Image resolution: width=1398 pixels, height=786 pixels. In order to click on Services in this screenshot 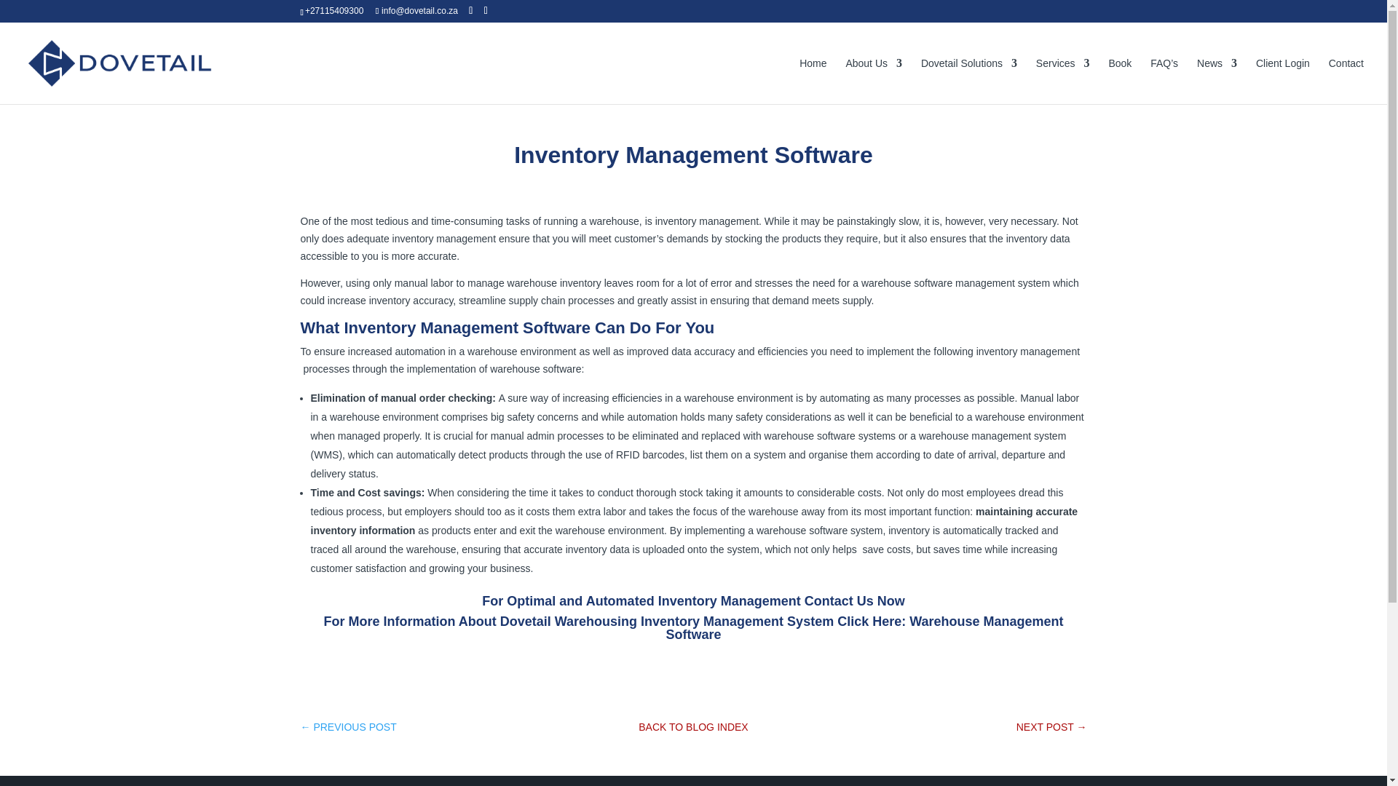, I will do `click(1063, 80)`.